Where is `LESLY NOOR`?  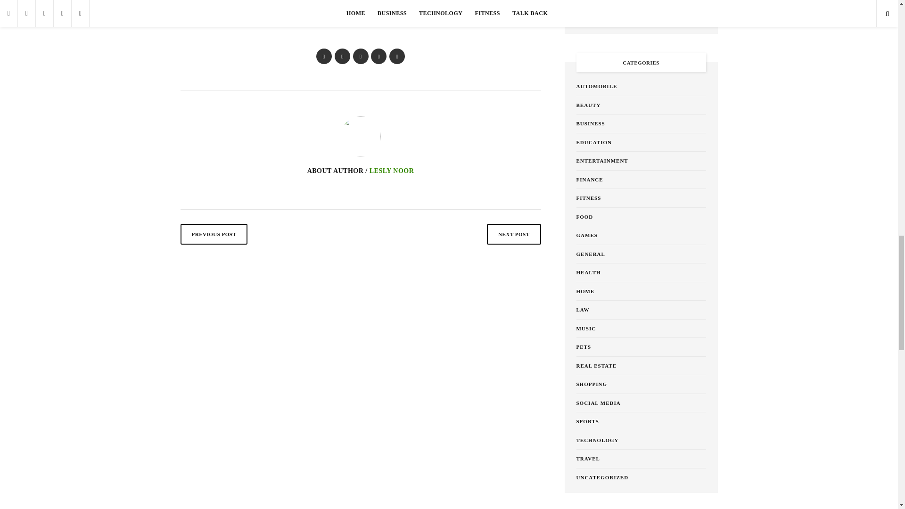
LESLY NOOR is located at coordinates (392, 171).